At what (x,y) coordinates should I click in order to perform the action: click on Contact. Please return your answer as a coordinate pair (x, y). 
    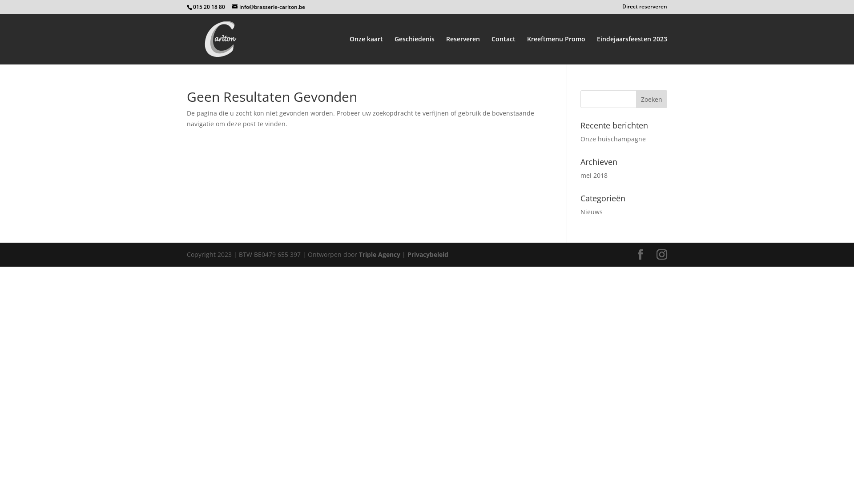
    Looking at the image, I should click on (504, 50).